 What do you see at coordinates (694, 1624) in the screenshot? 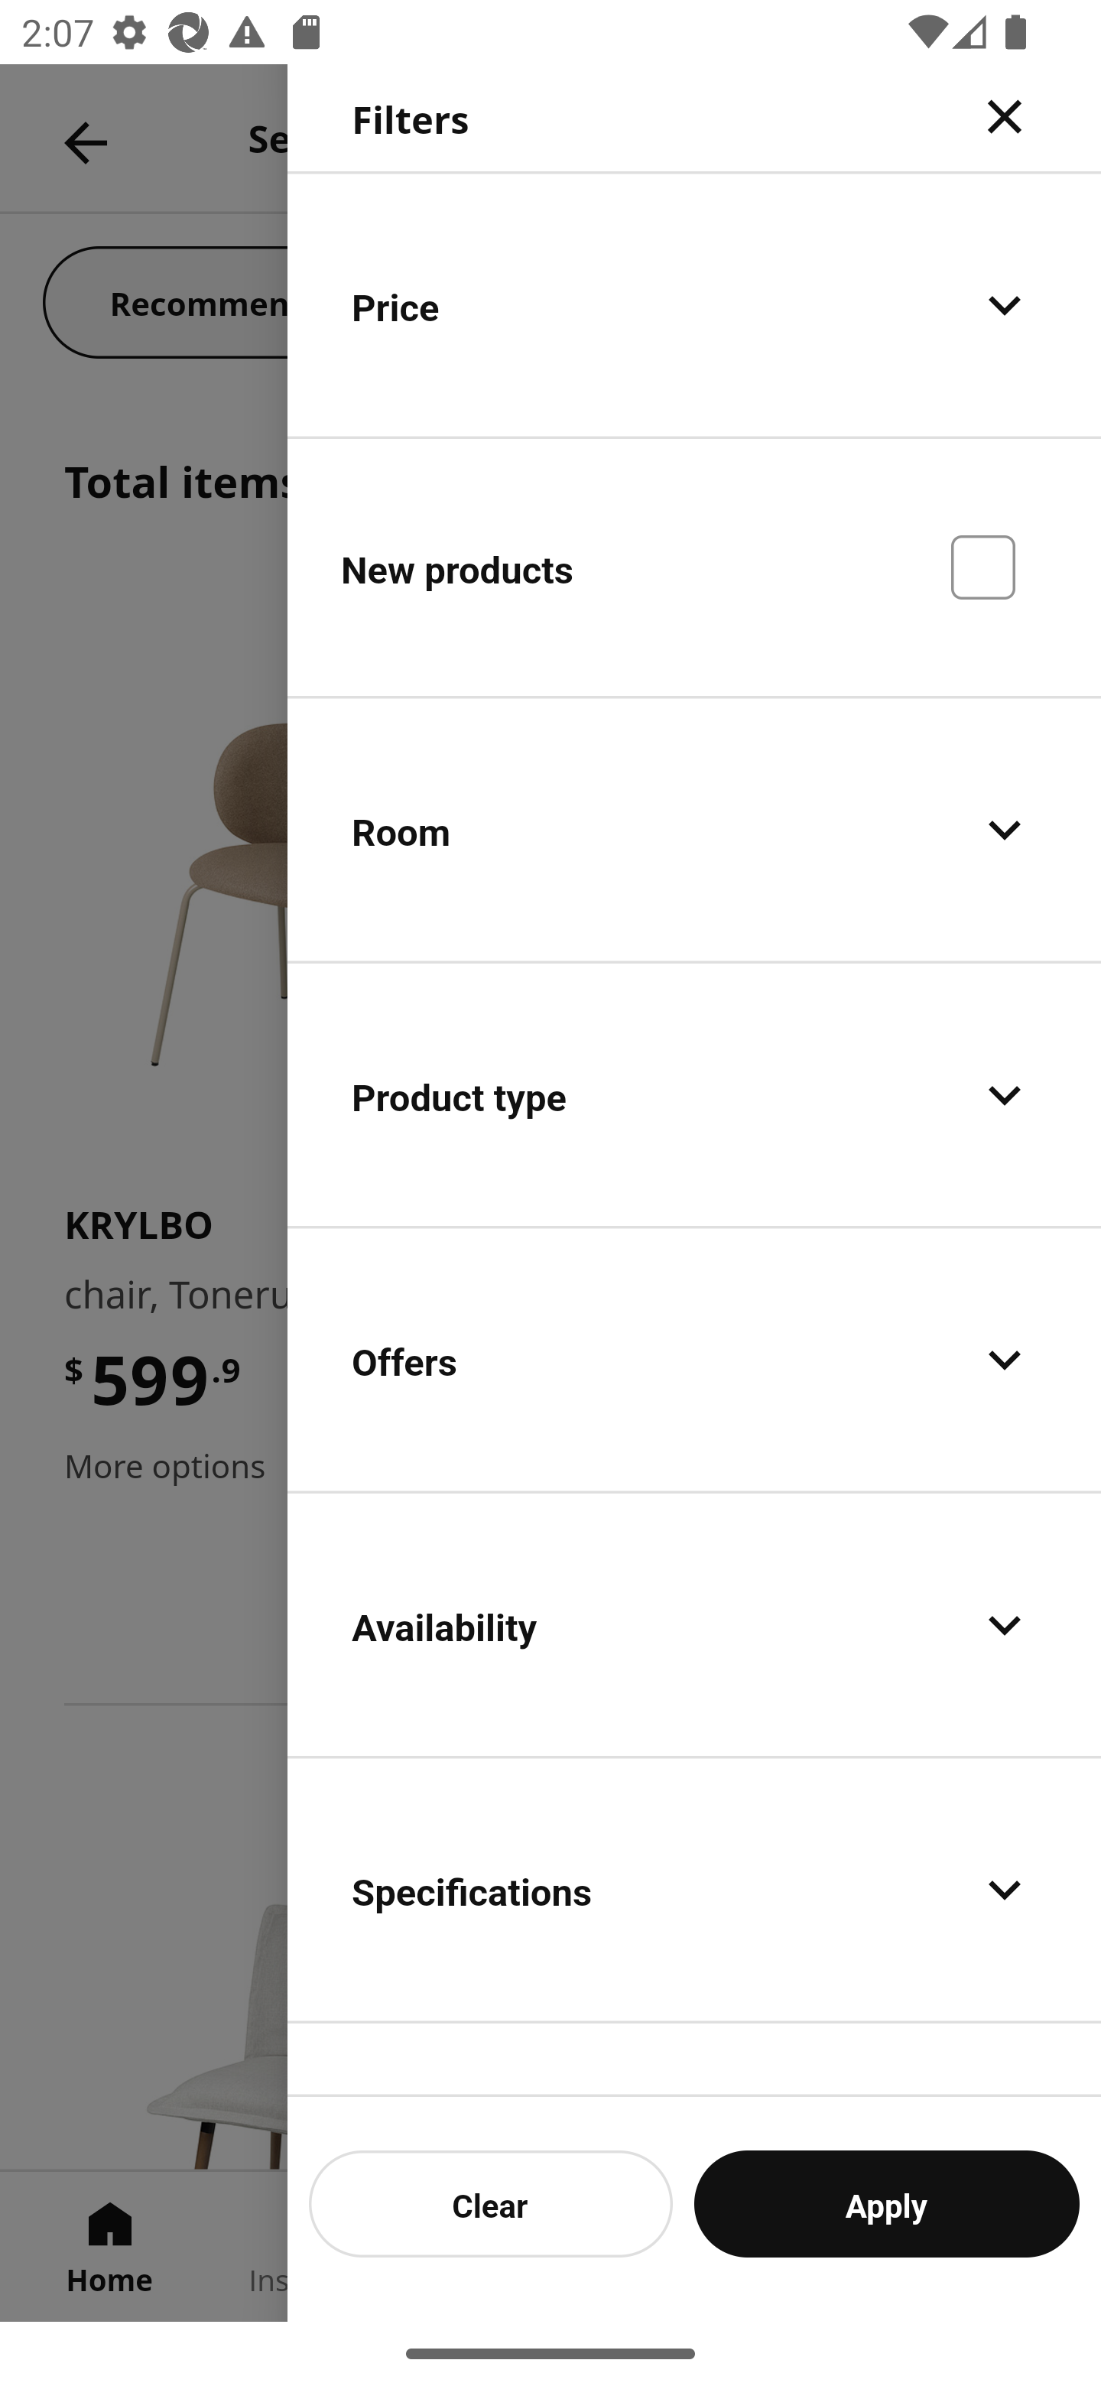
I see `Availability` at bounding box center [694, 1624].